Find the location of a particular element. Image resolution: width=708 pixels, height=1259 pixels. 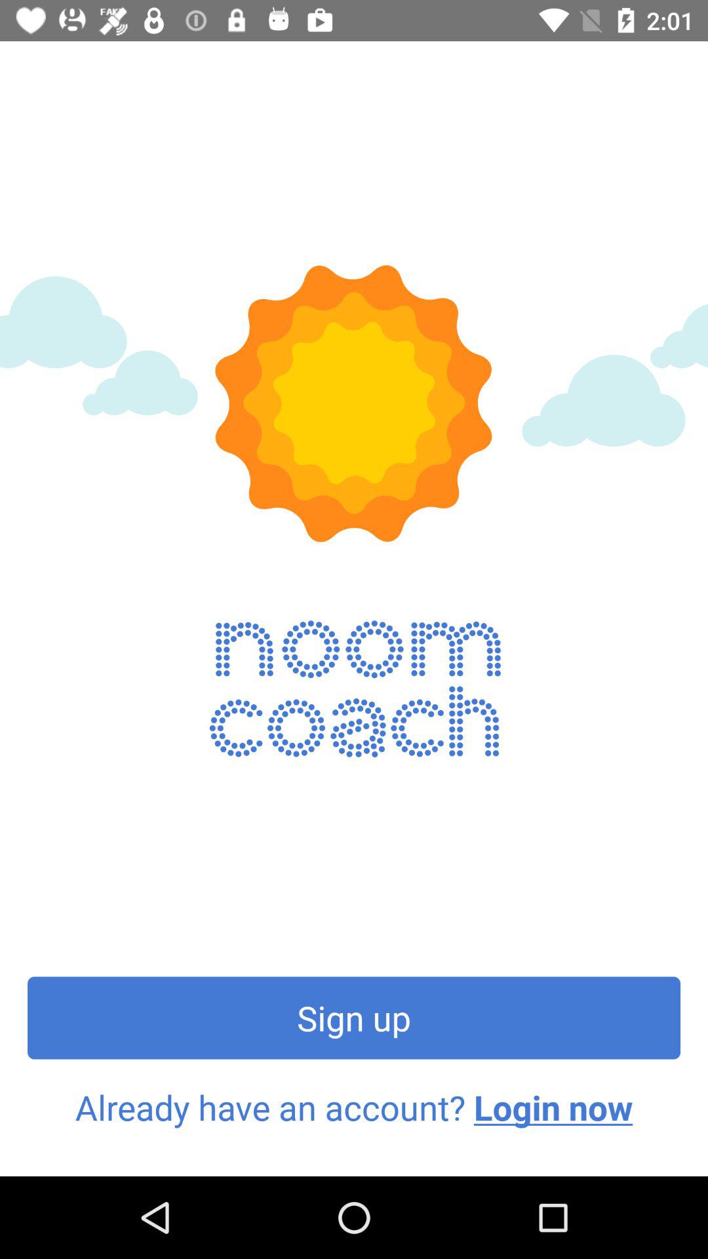

swipe until already have an item is located at coordinates (354, 1108).